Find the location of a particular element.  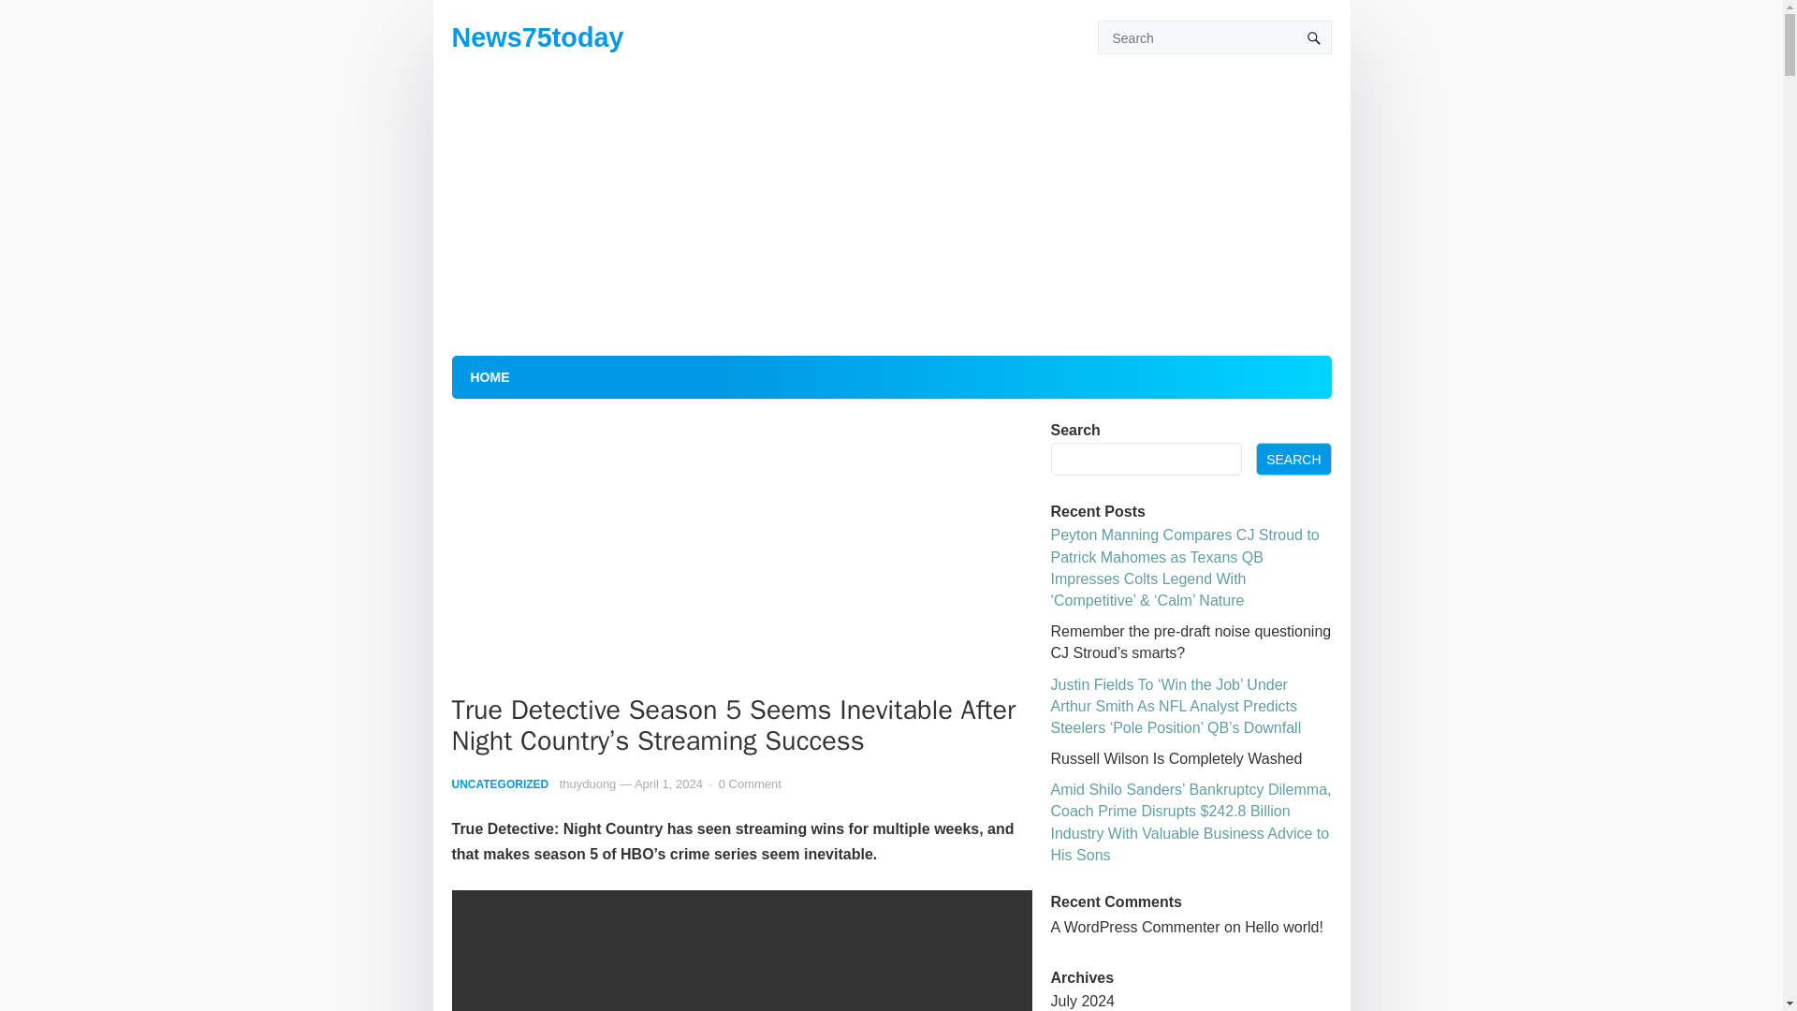

Hello world! is located at coordinates (1284, 927).